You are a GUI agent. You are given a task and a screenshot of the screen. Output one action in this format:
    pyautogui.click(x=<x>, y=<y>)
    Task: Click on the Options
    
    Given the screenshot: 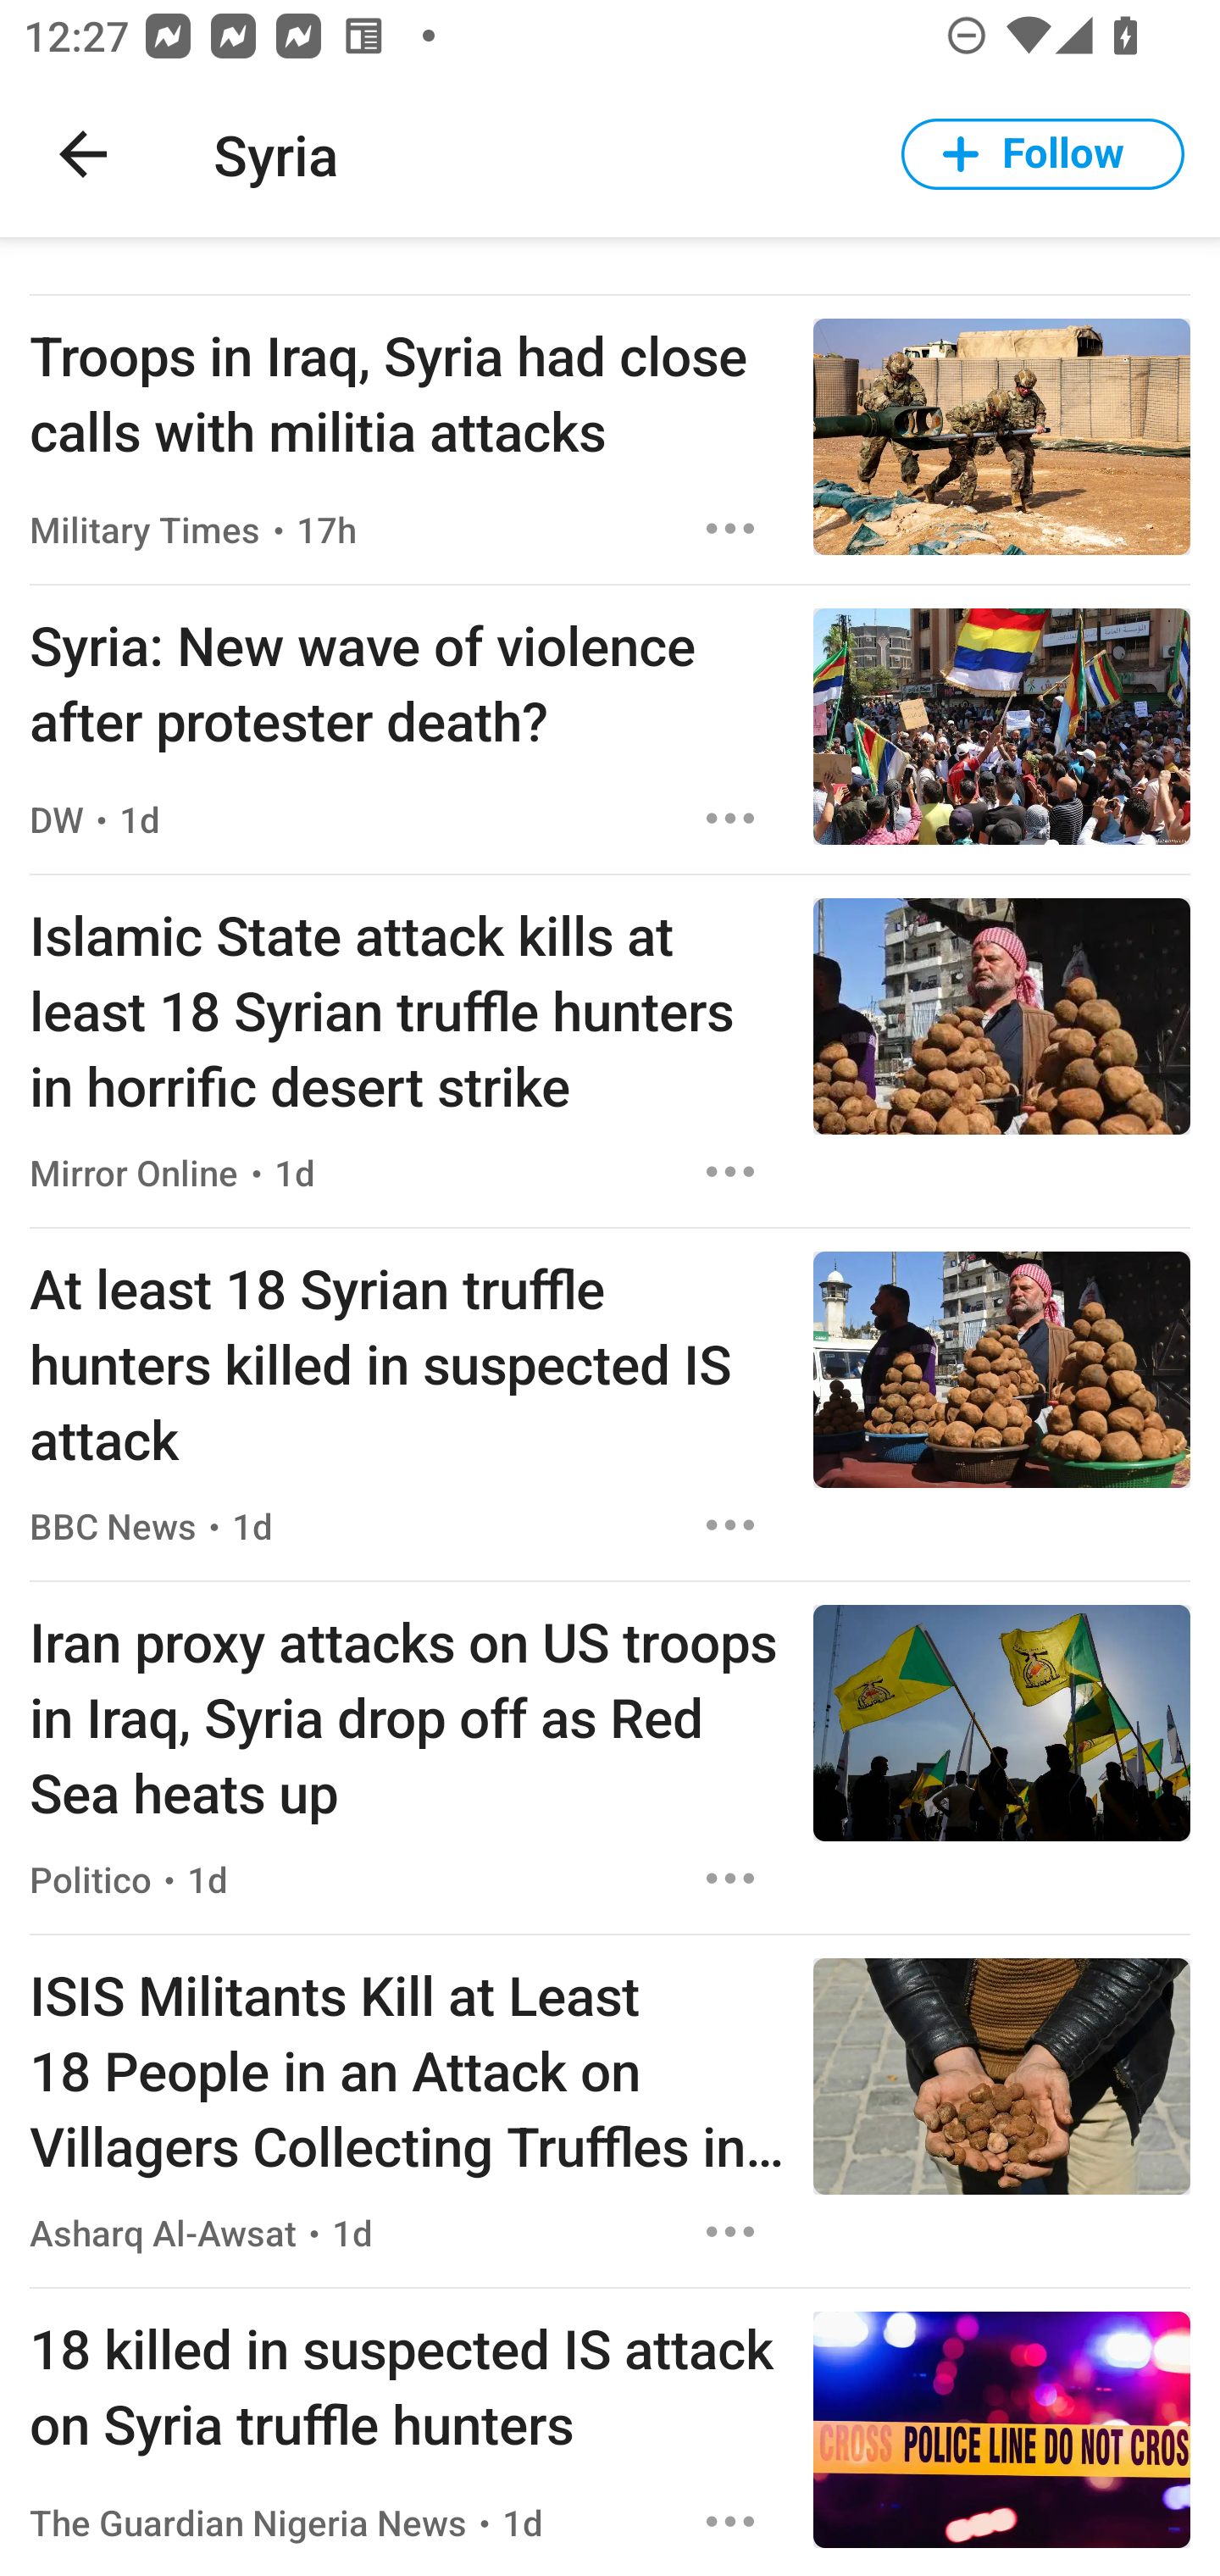 What is the action you would take?
    pyautogui.click(x=730, y=1878)
    